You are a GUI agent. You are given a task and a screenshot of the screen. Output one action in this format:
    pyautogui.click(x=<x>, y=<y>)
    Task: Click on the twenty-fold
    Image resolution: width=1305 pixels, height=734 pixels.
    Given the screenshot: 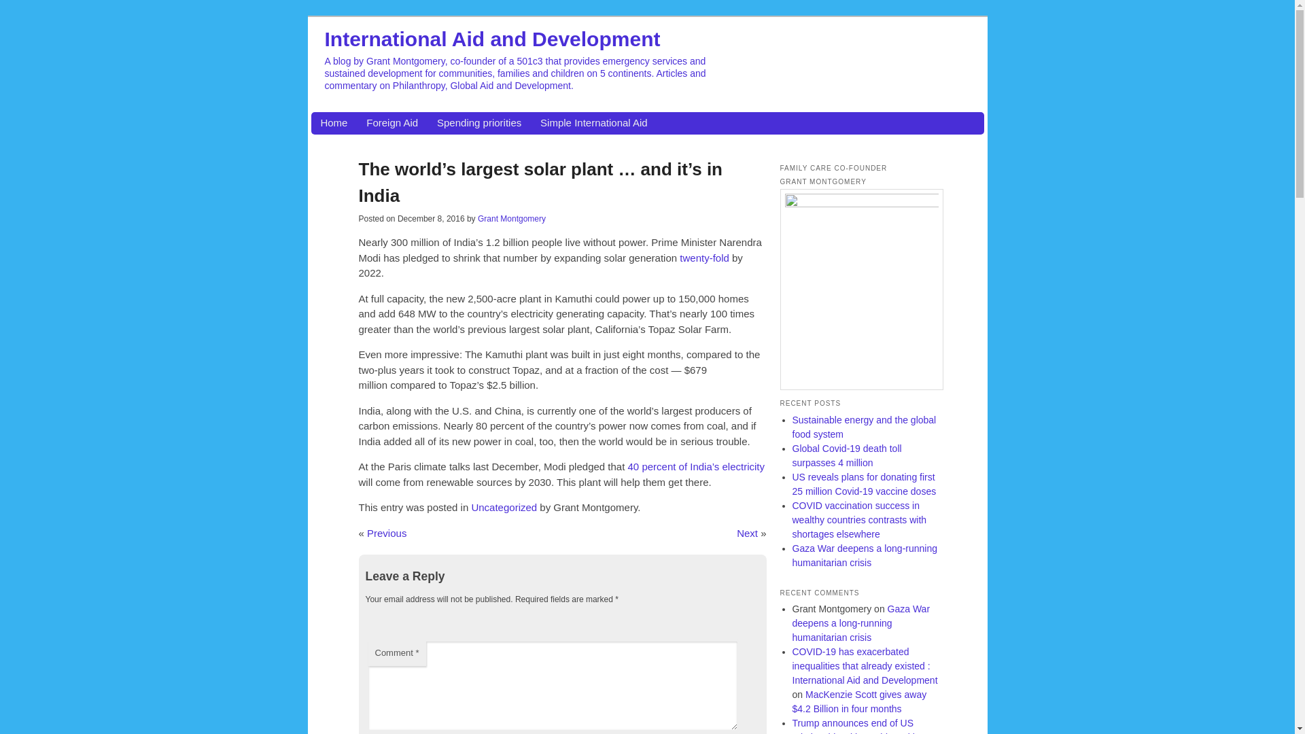 What is the action you would take?
    pyautogui.click(x=704, y=258)
    